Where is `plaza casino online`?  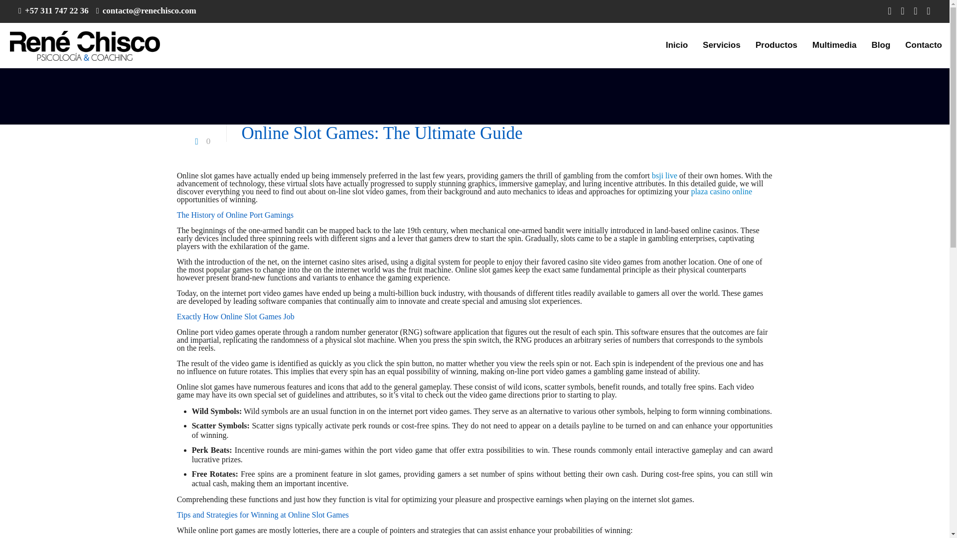
plaza casino online is located at coordinates (722, 191).